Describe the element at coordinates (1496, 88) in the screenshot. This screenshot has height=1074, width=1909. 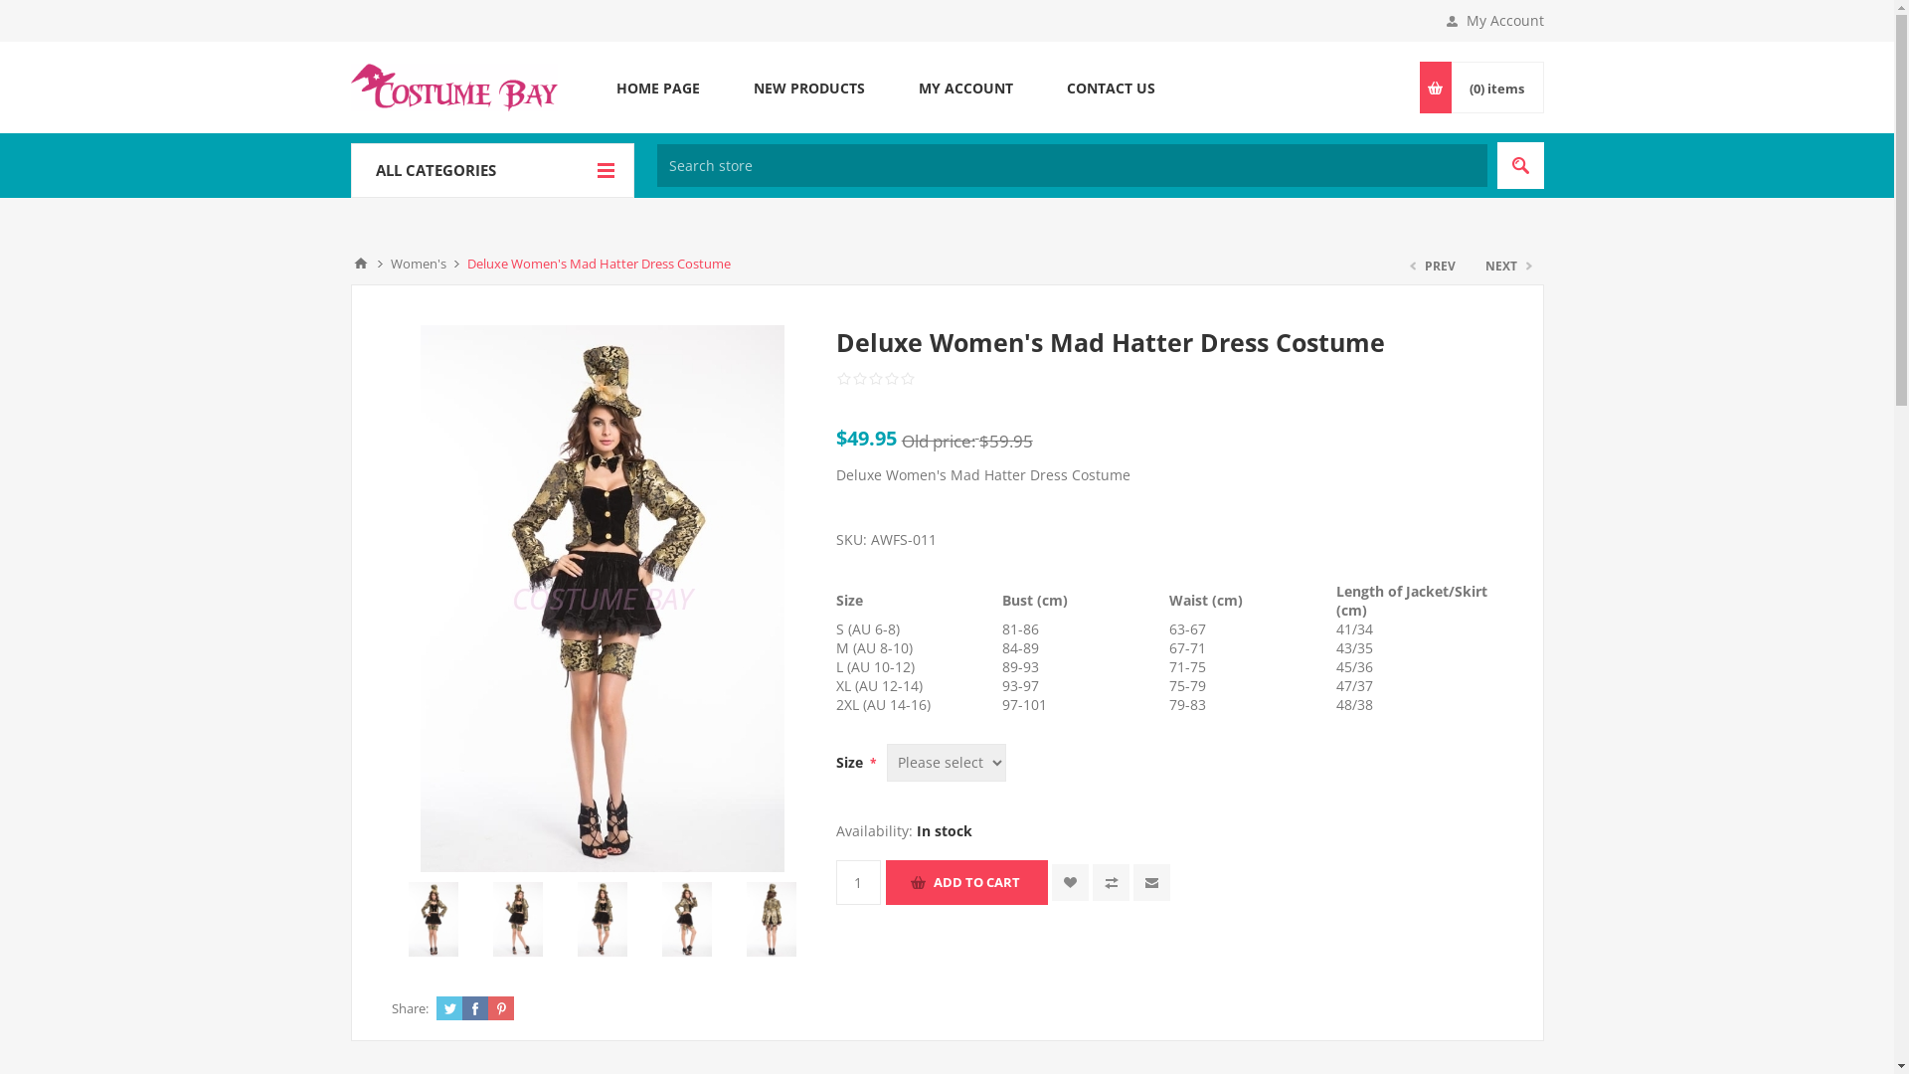
I see `(0) items` at that location.